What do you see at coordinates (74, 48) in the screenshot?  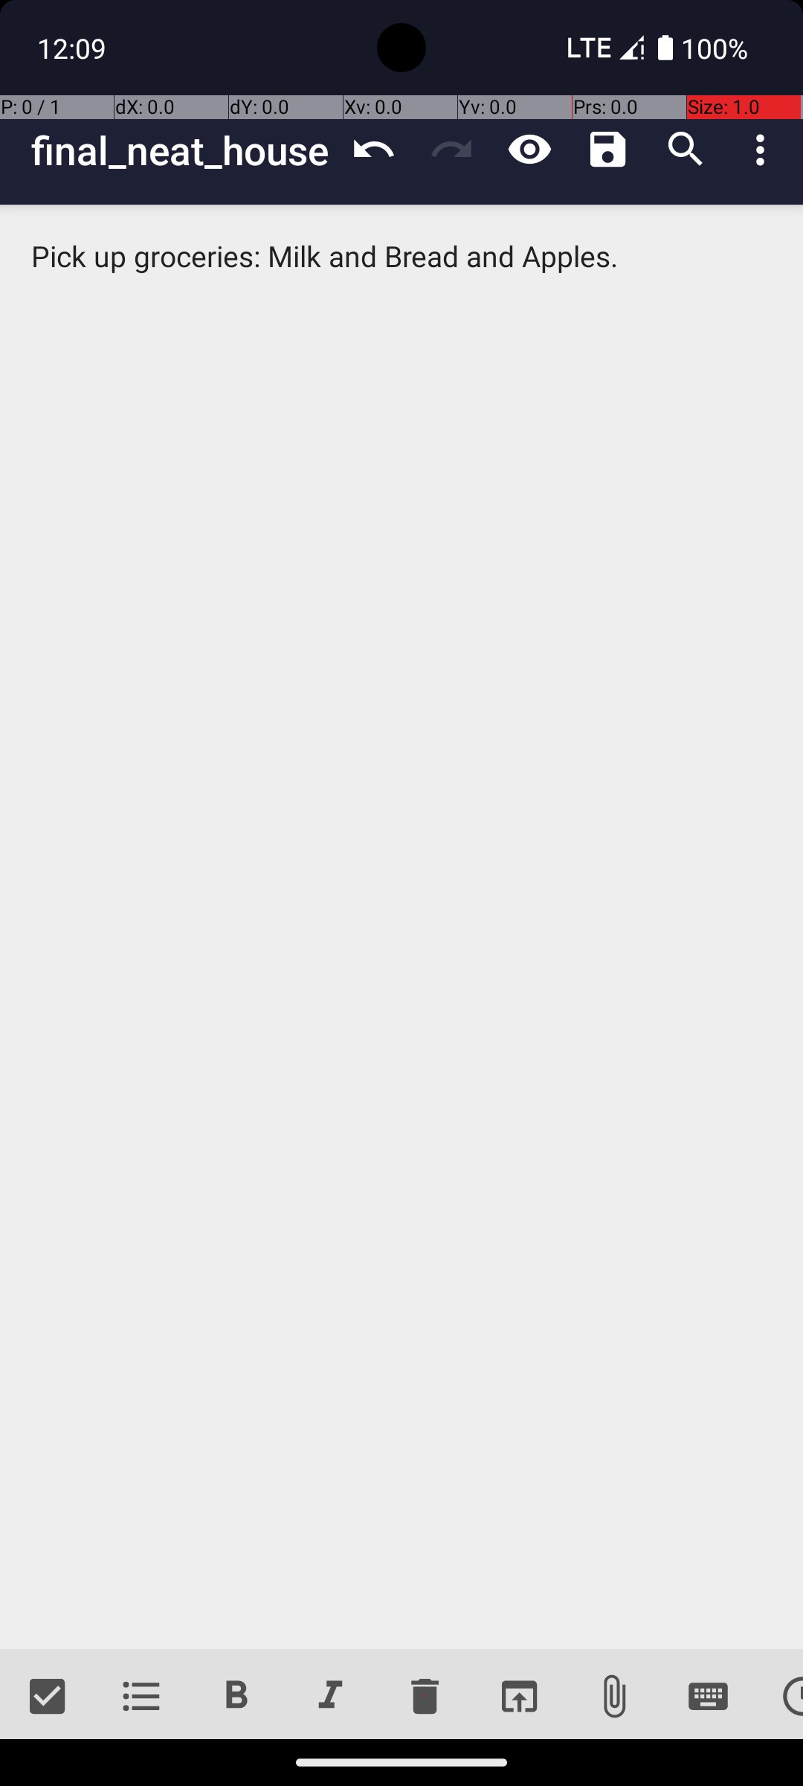 I see `12:09` at bounding box center [74, 48].